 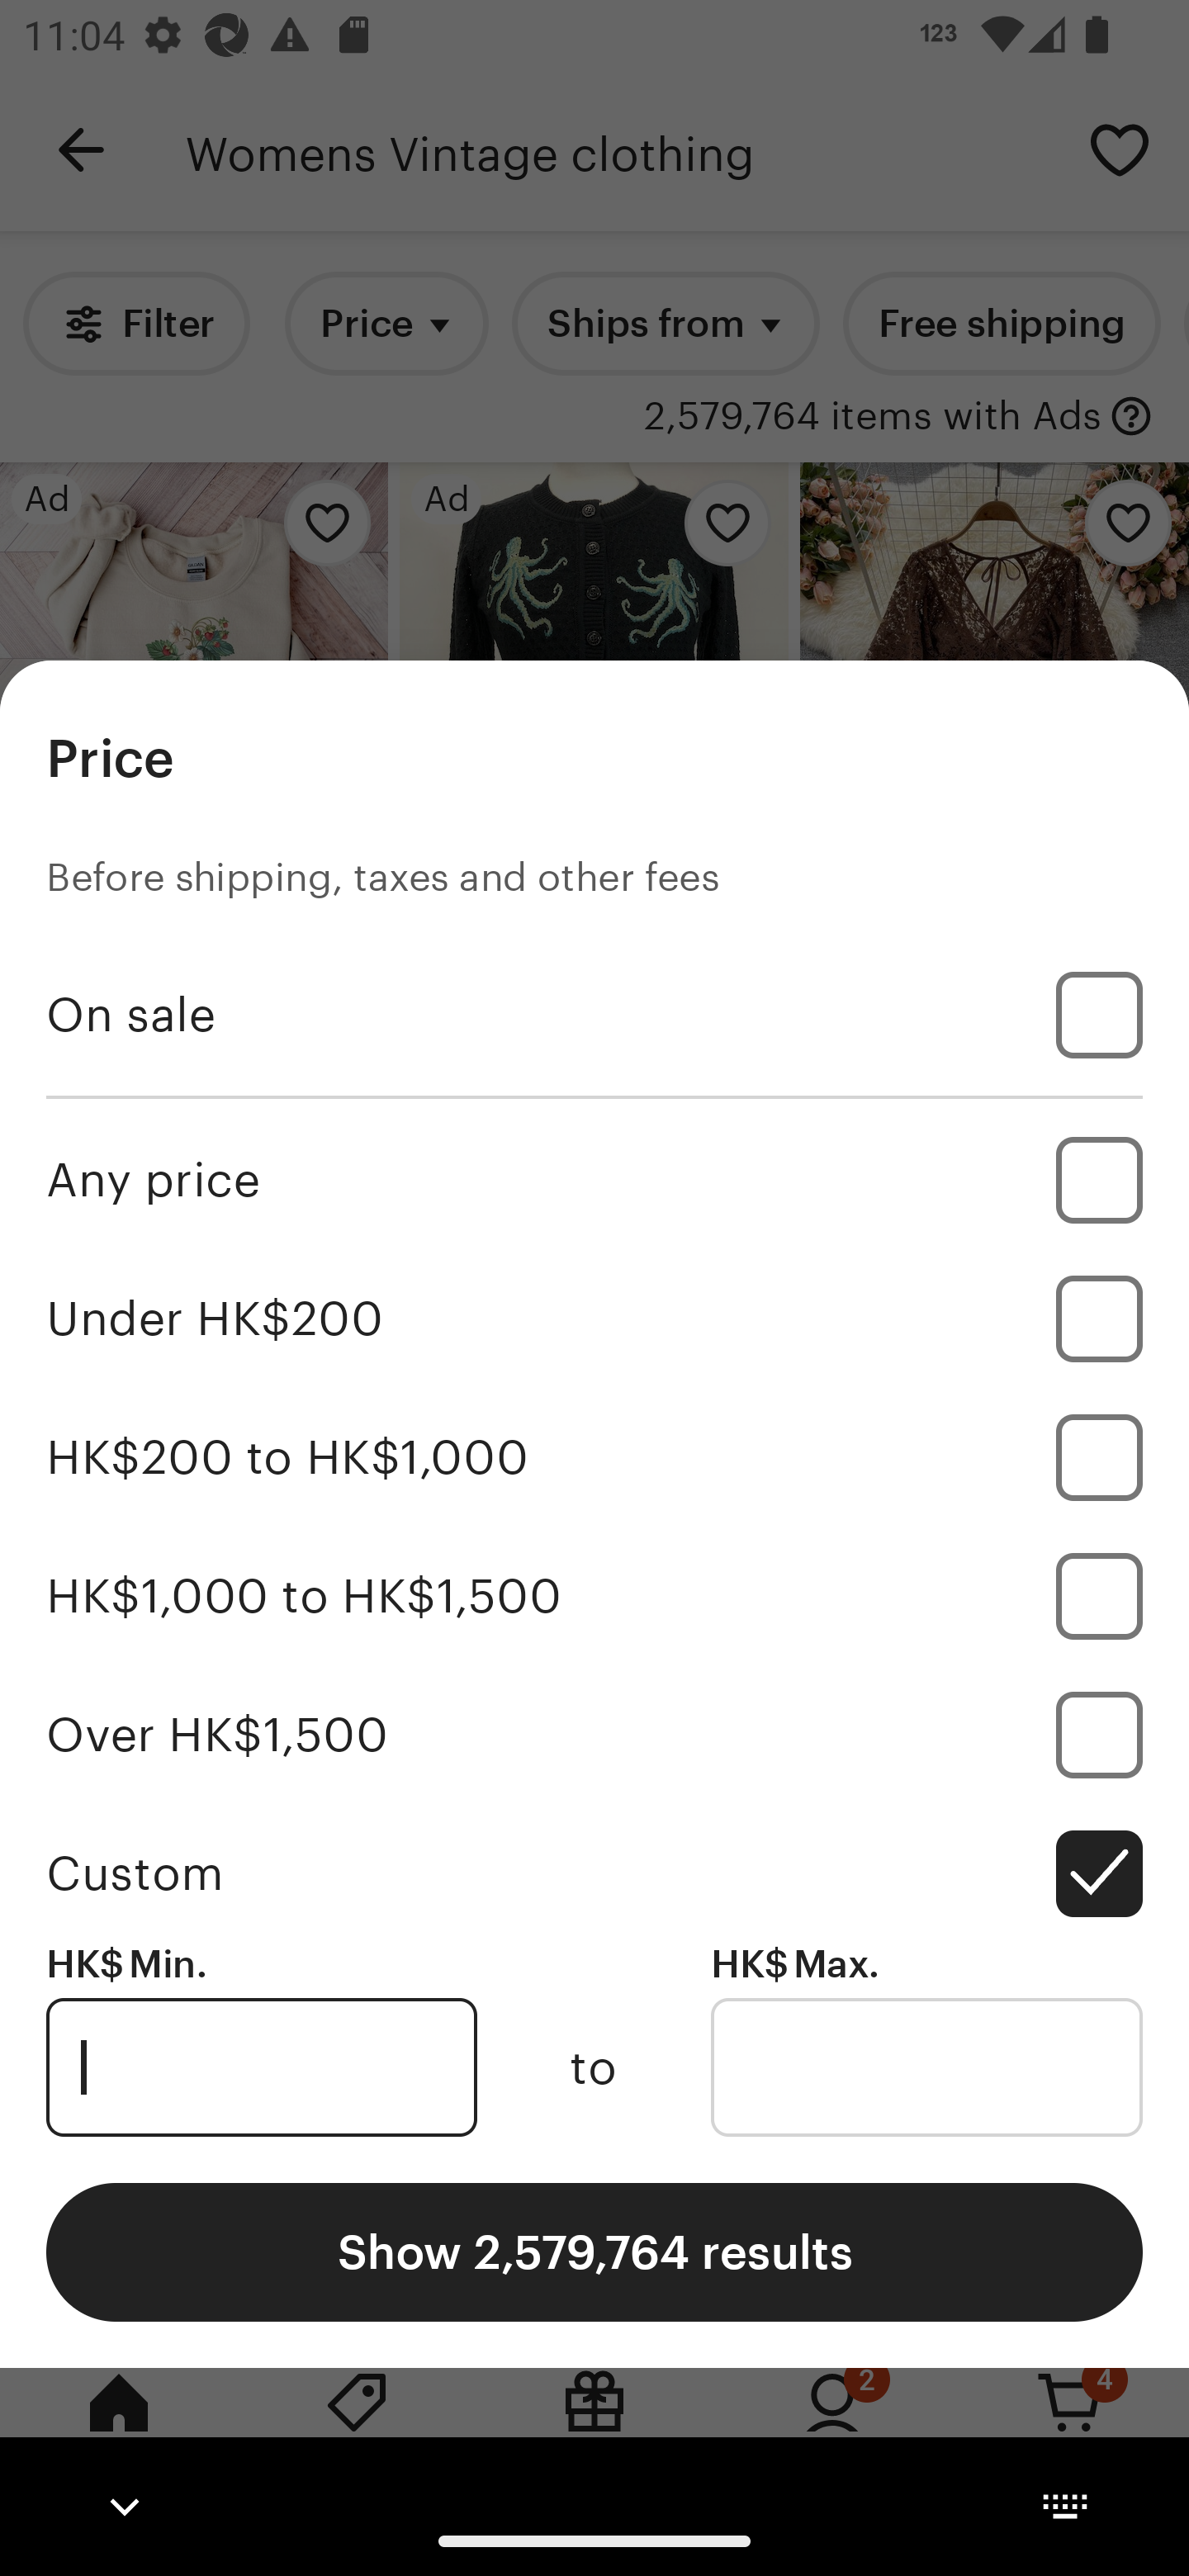 I want to click on HK$1,000 to HK$1,500, so click(x=594, y=1595).